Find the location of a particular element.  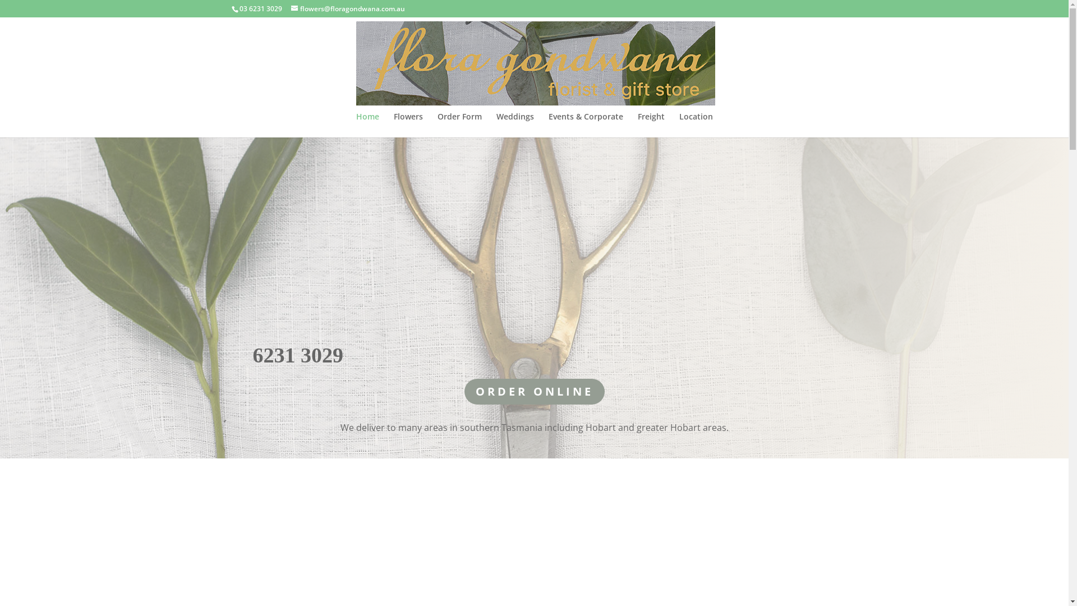

flowers@floragondwana.com.au is located at coordinates (348, 9).